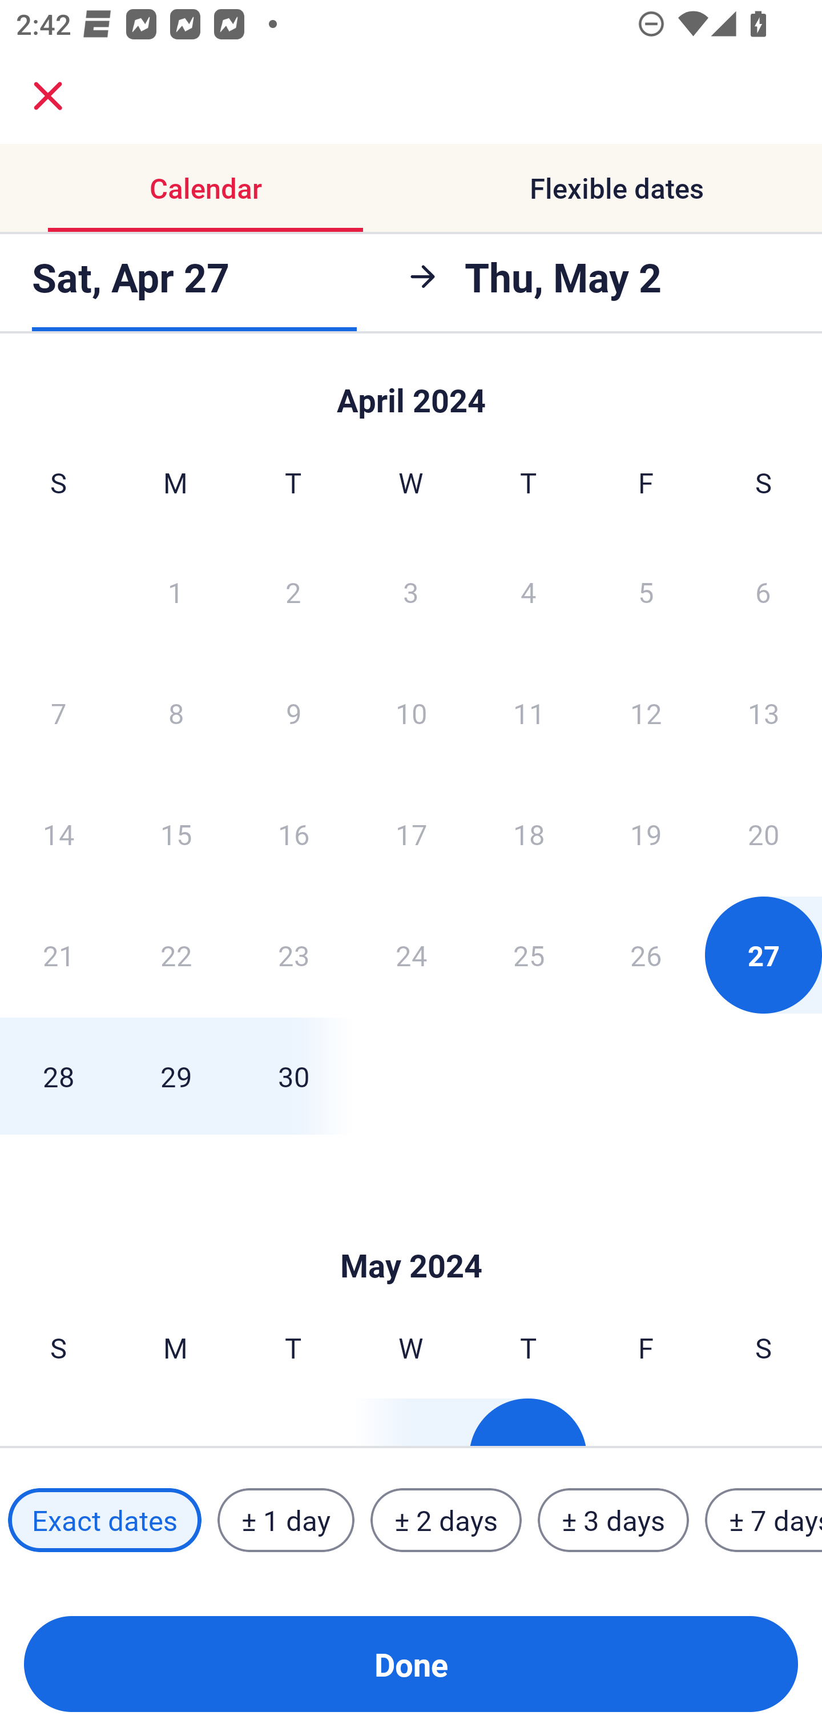 The height and width of the screenshot is (1736, 822). What do you see at coordinates (616, 188) in the screenshot?
I see `Flexible dates` at bounding box center [616, 188].